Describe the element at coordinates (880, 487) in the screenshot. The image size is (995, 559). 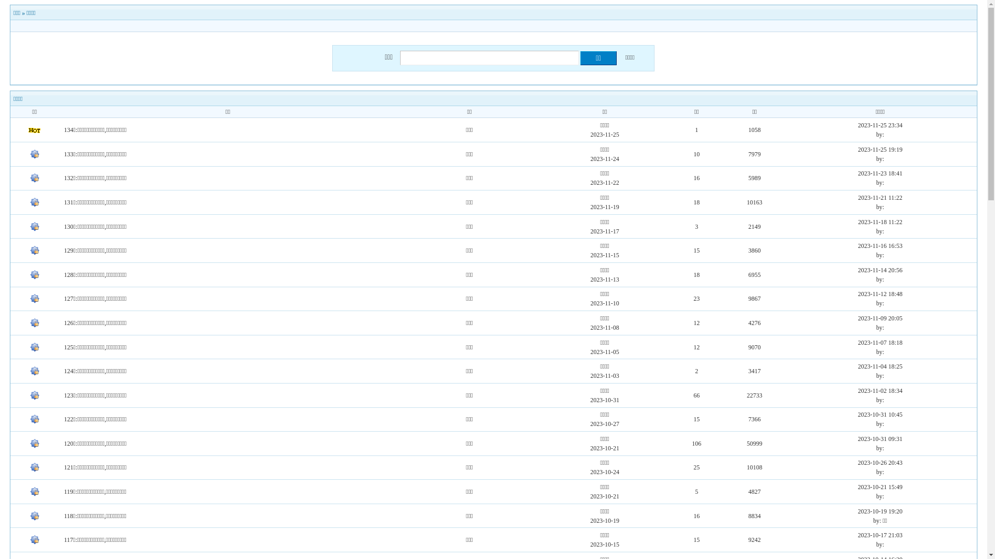
I see `2023-10-21 15:49` at that location.